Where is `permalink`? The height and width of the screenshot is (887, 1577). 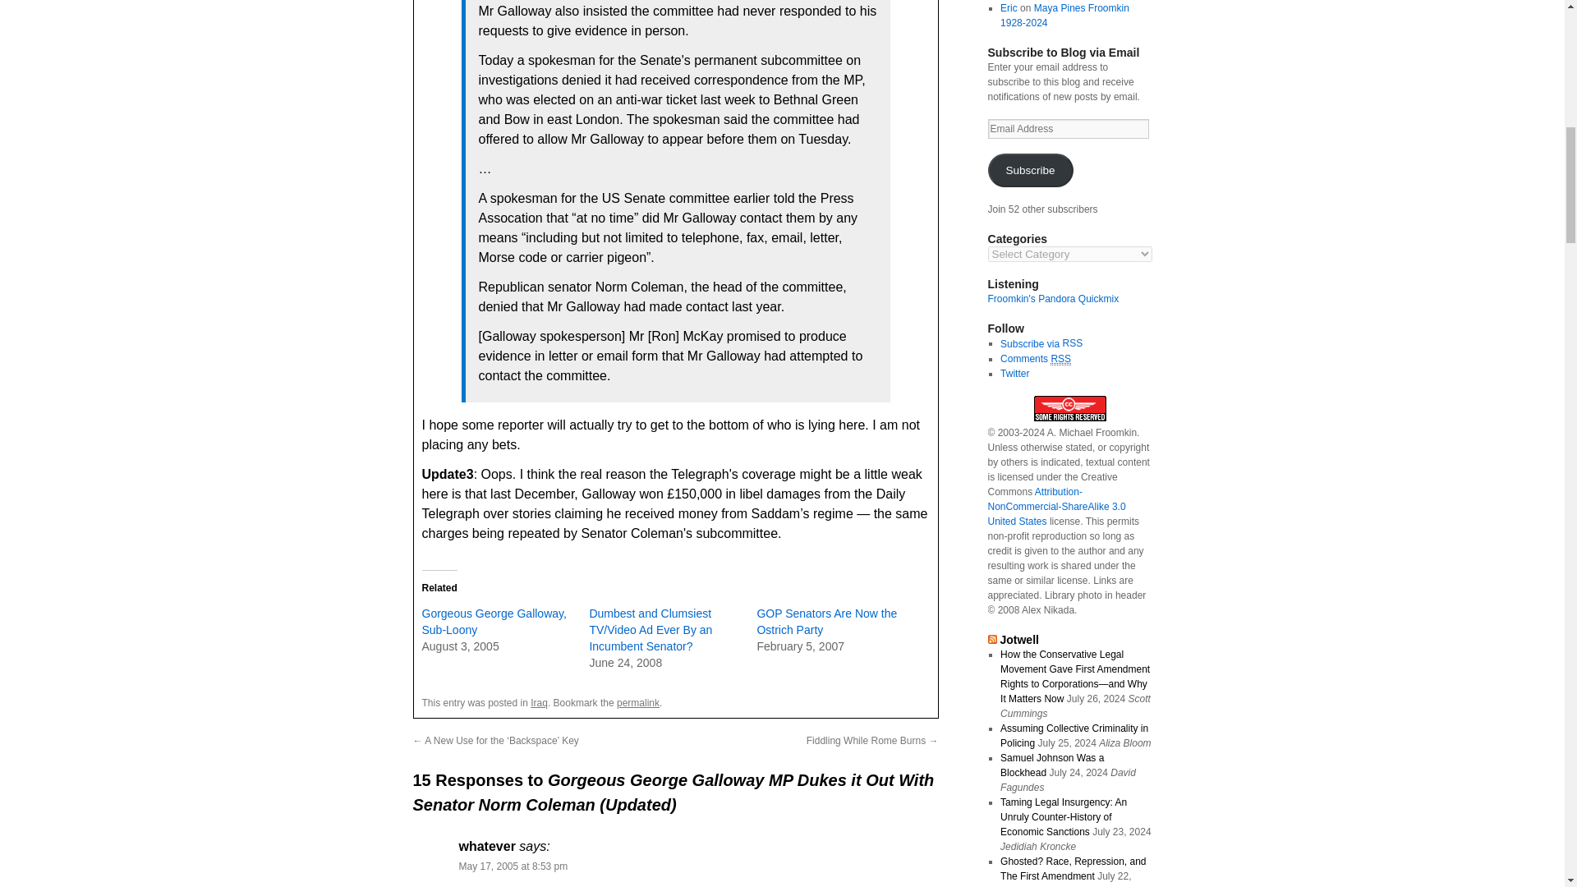 permalink is located at coordinates (637, 702).